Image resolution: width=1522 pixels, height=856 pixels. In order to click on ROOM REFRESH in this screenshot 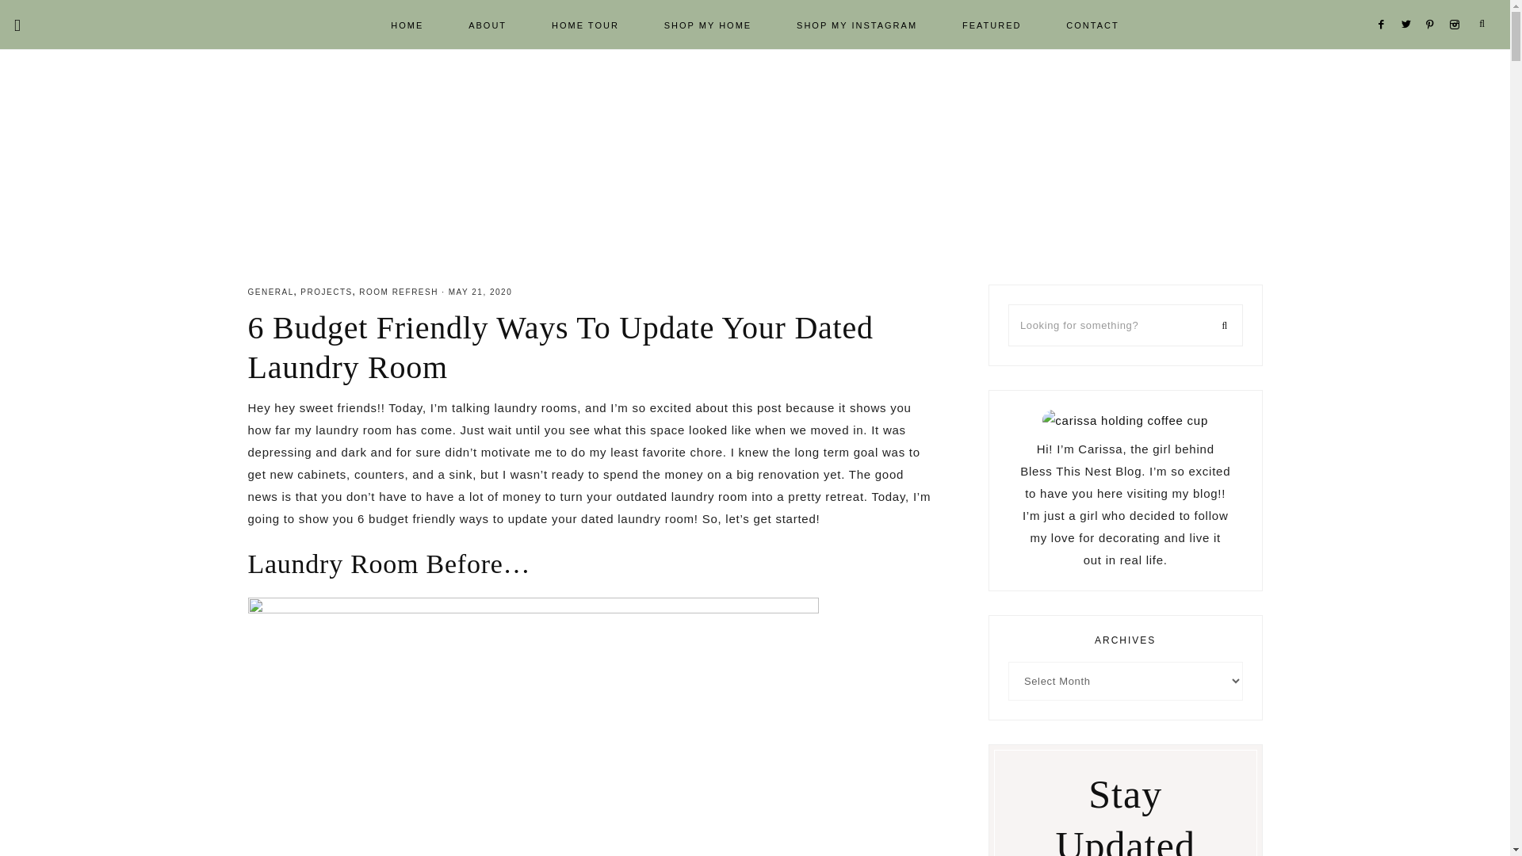, I will do `click(398, 292)`.